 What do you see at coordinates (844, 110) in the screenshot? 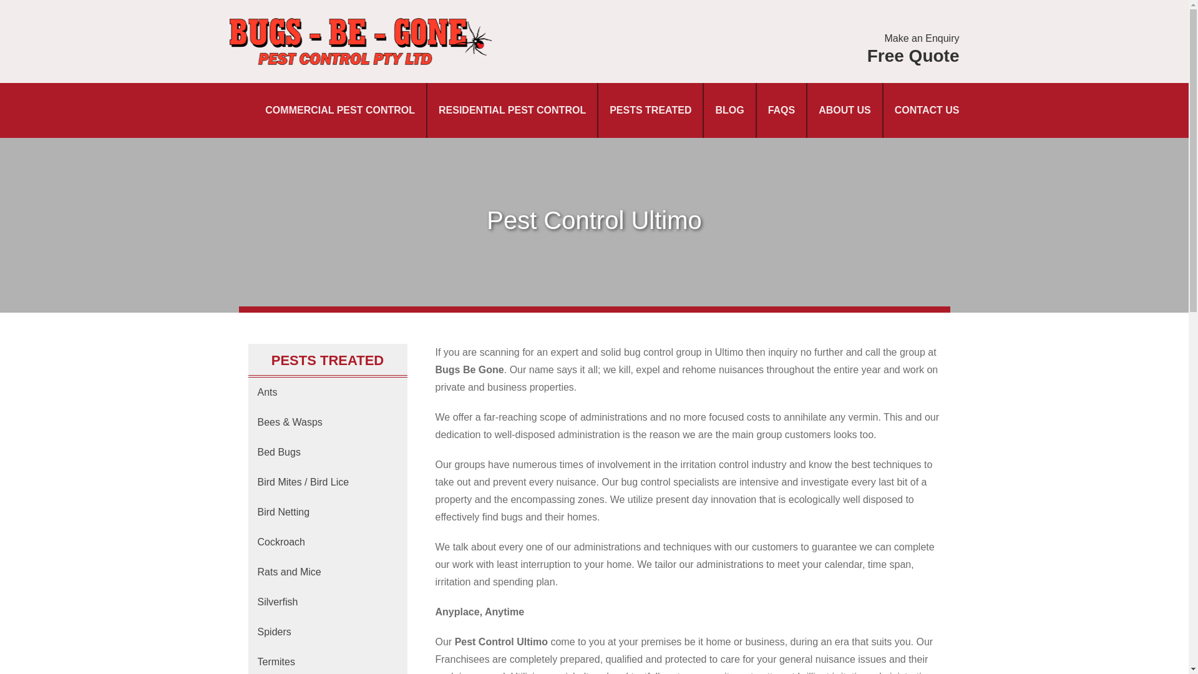
I see `ABOUT US` at bounding box center [844, 110].